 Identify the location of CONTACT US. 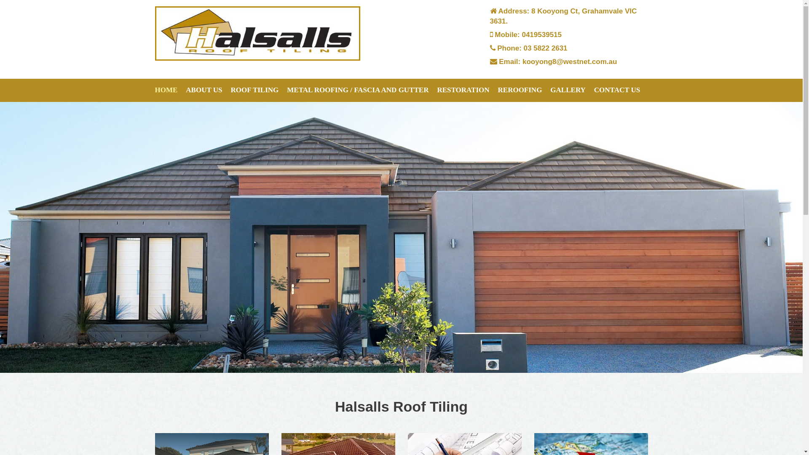
(617, 90).